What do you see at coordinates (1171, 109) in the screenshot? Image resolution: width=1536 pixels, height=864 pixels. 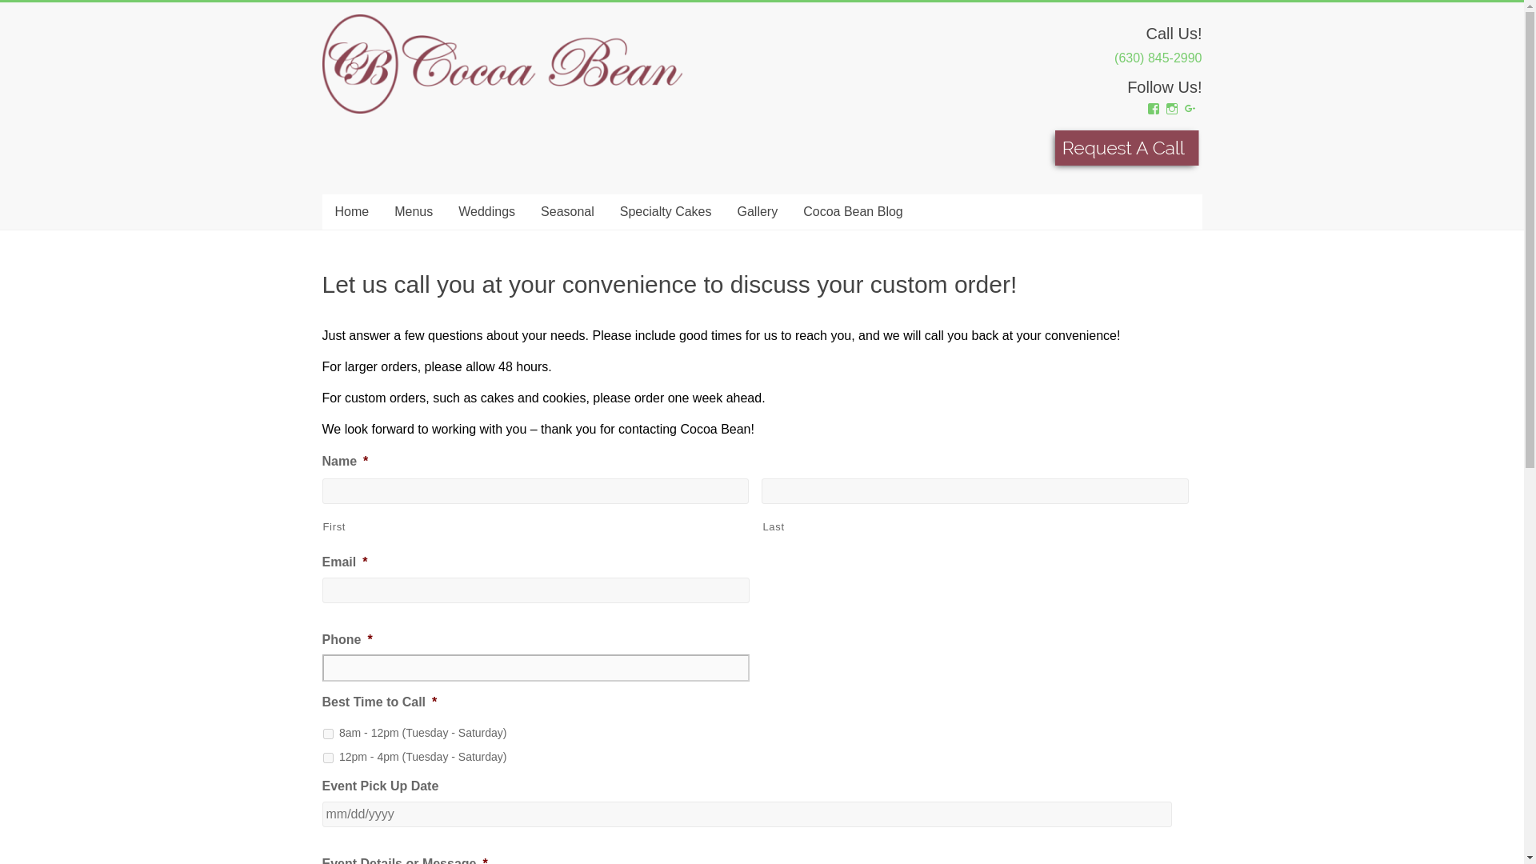 I see `Instagram` at bounding box center [1171, 109].